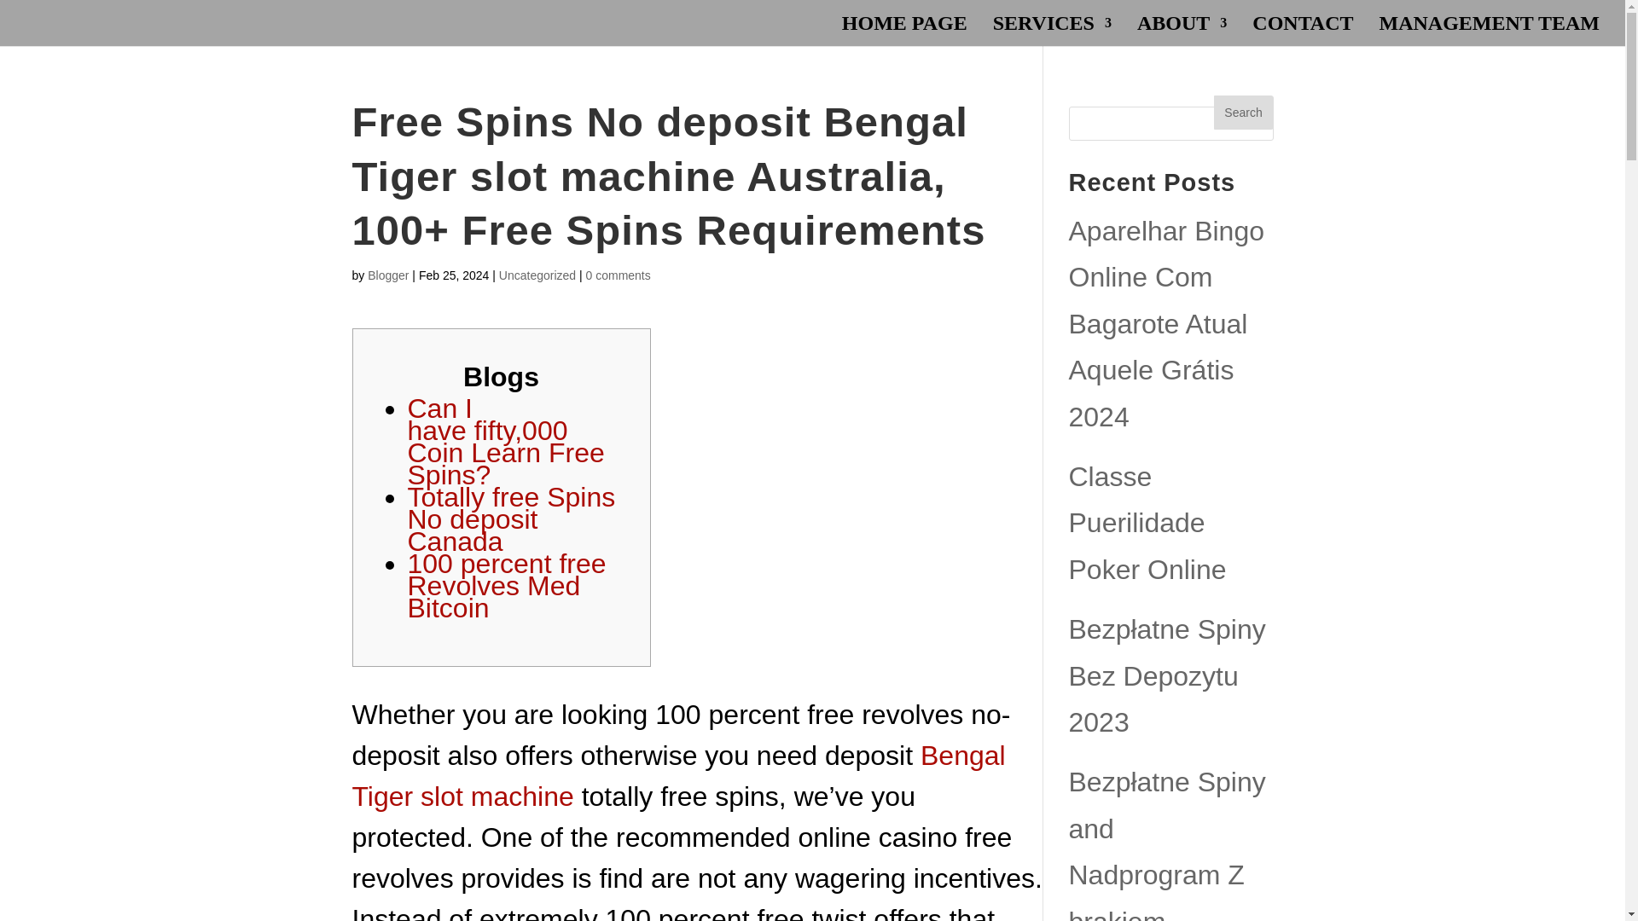  What do you see at coordinates (1052, 32) in the screenshot?
I see `SERVICES` at bounding box center [1052, 32].